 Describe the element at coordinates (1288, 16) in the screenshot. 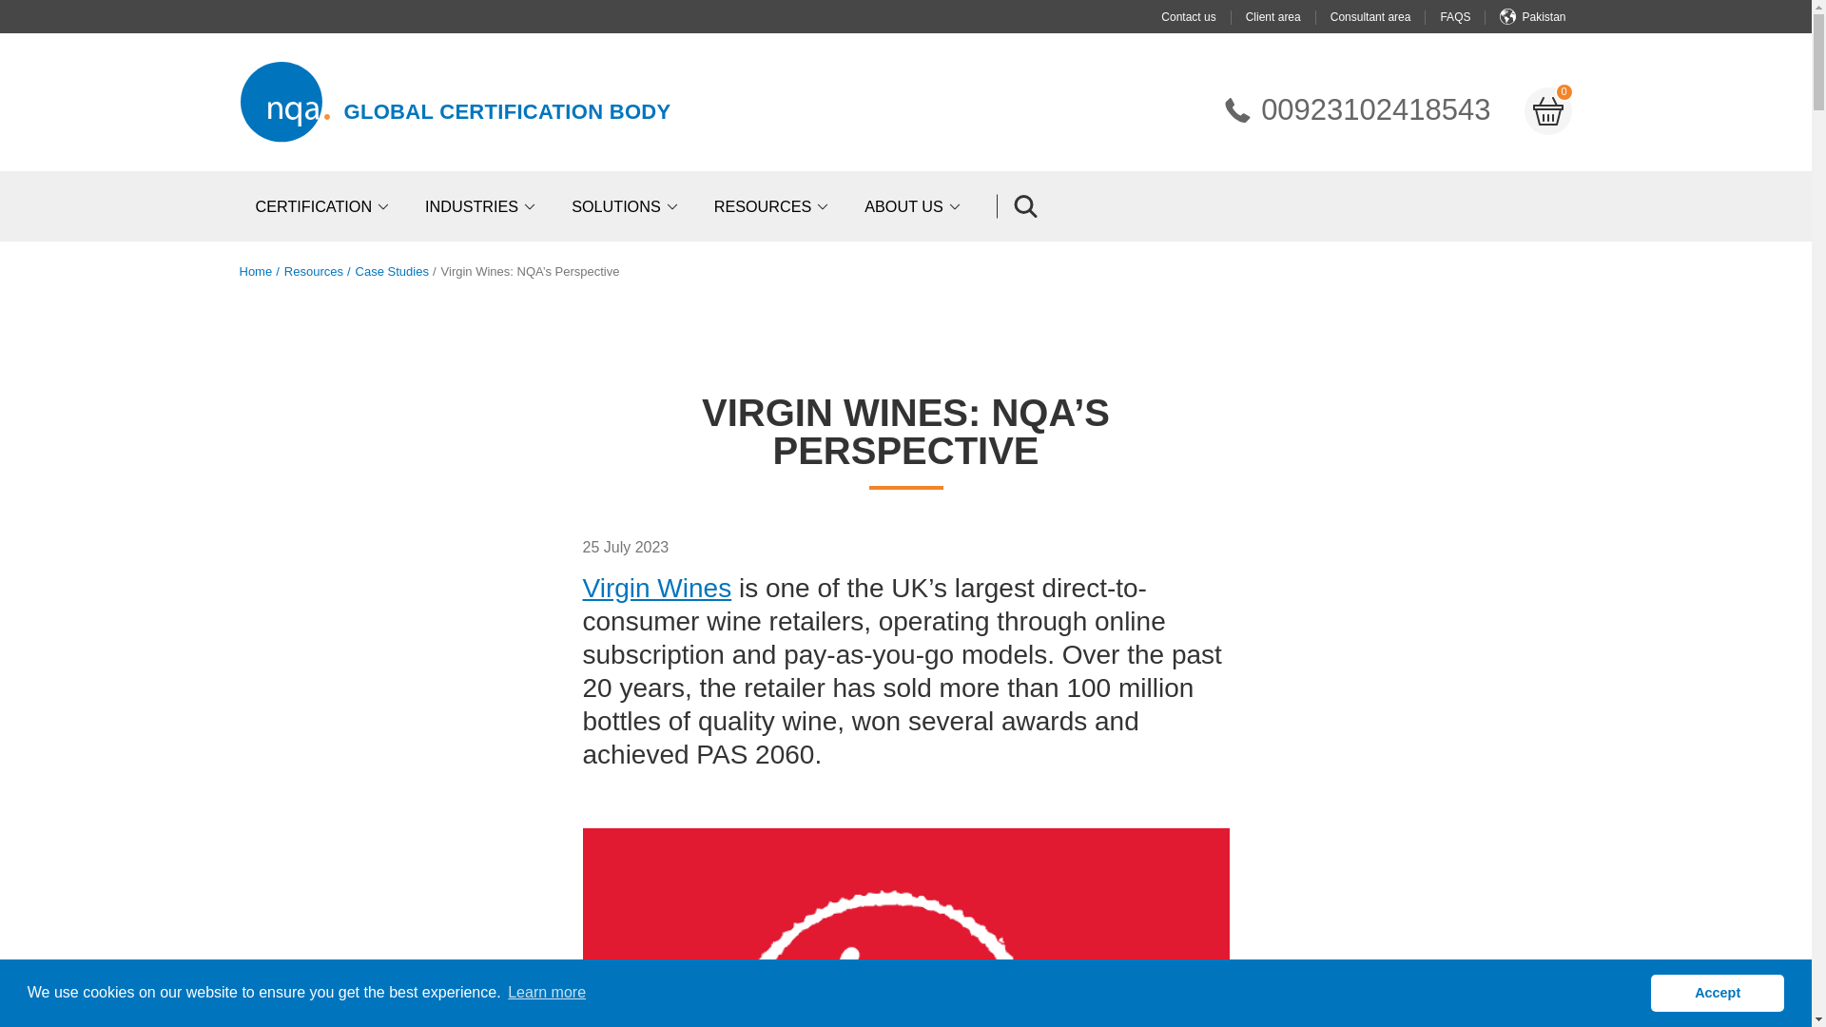

I see `Client area` at that location.